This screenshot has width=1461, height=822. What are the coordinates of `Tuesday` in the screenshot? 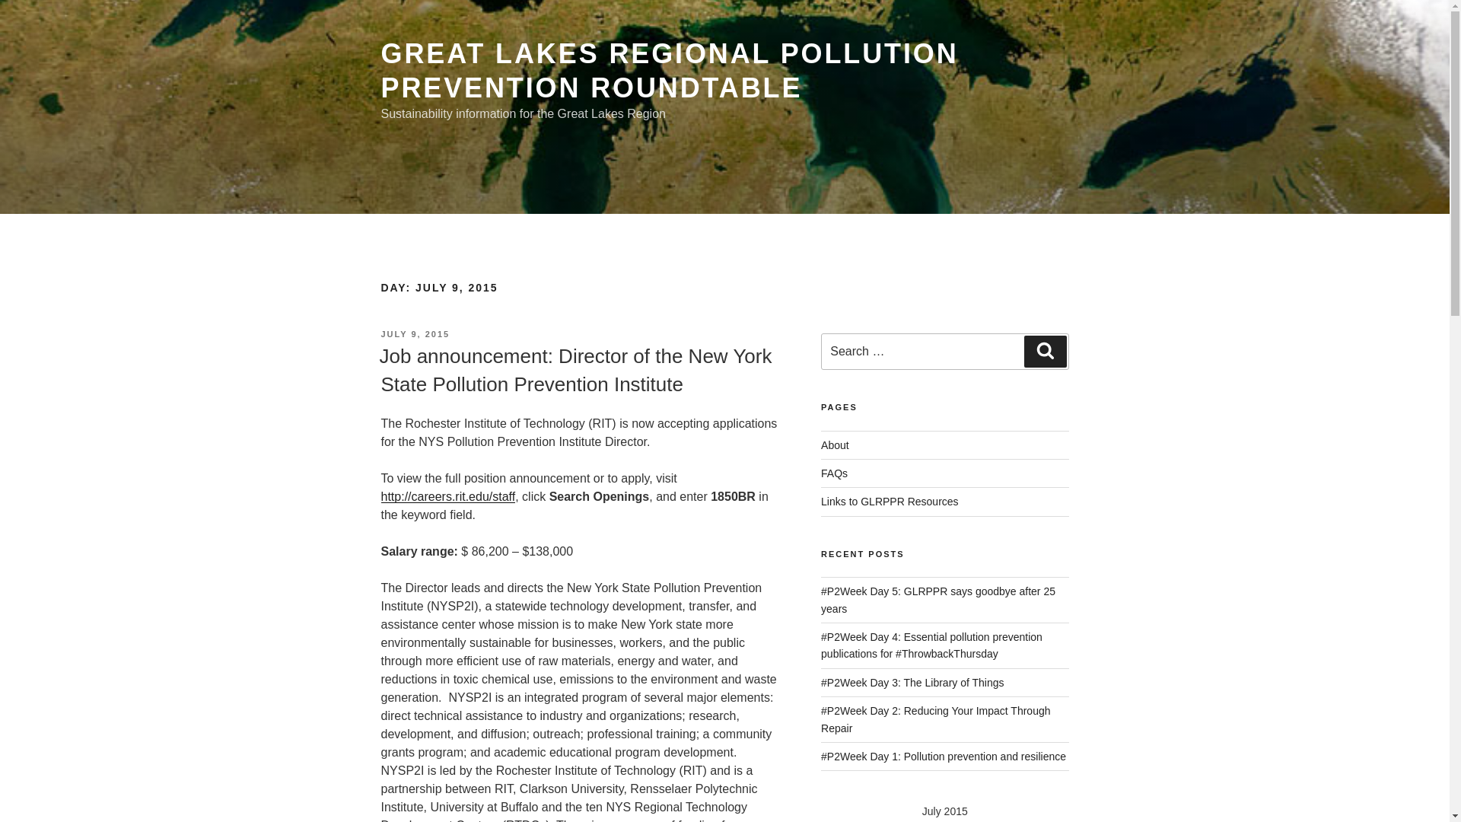 It's located at (913, 820).